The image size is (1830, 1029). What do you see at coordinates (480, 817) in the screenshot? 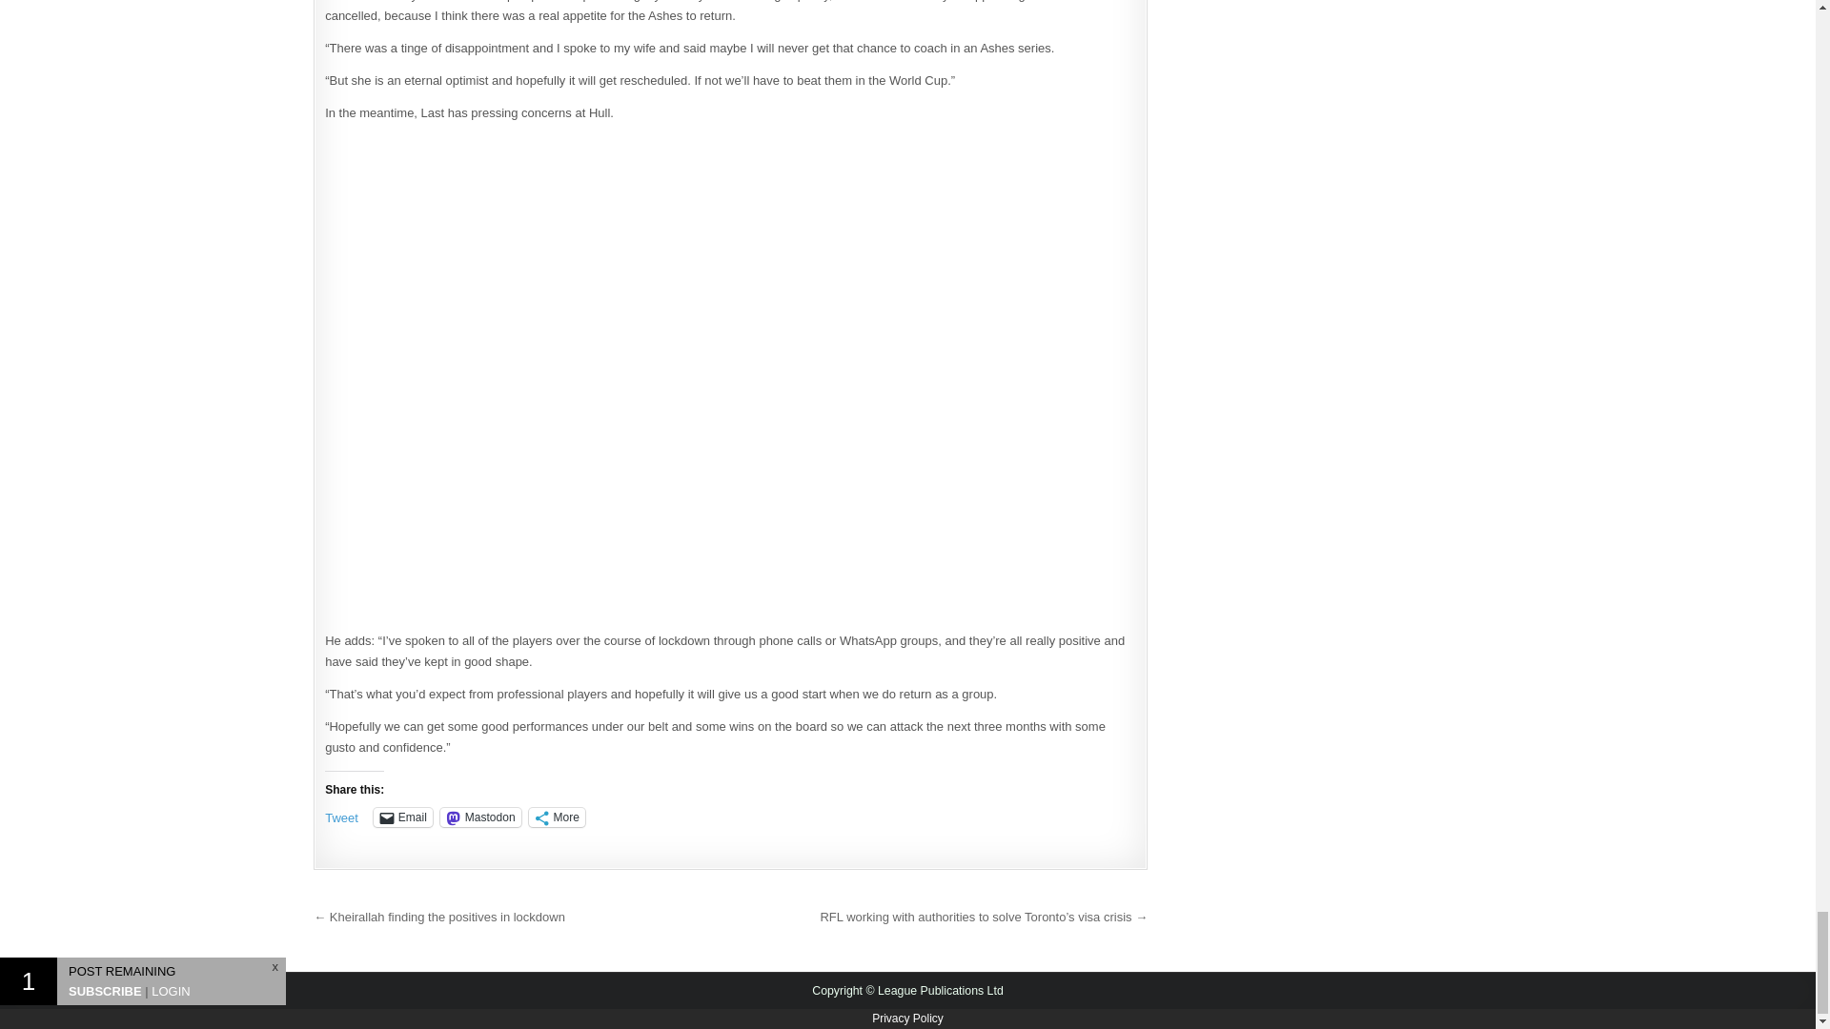
I see `Mastodon` at bounding box center [480, 817].